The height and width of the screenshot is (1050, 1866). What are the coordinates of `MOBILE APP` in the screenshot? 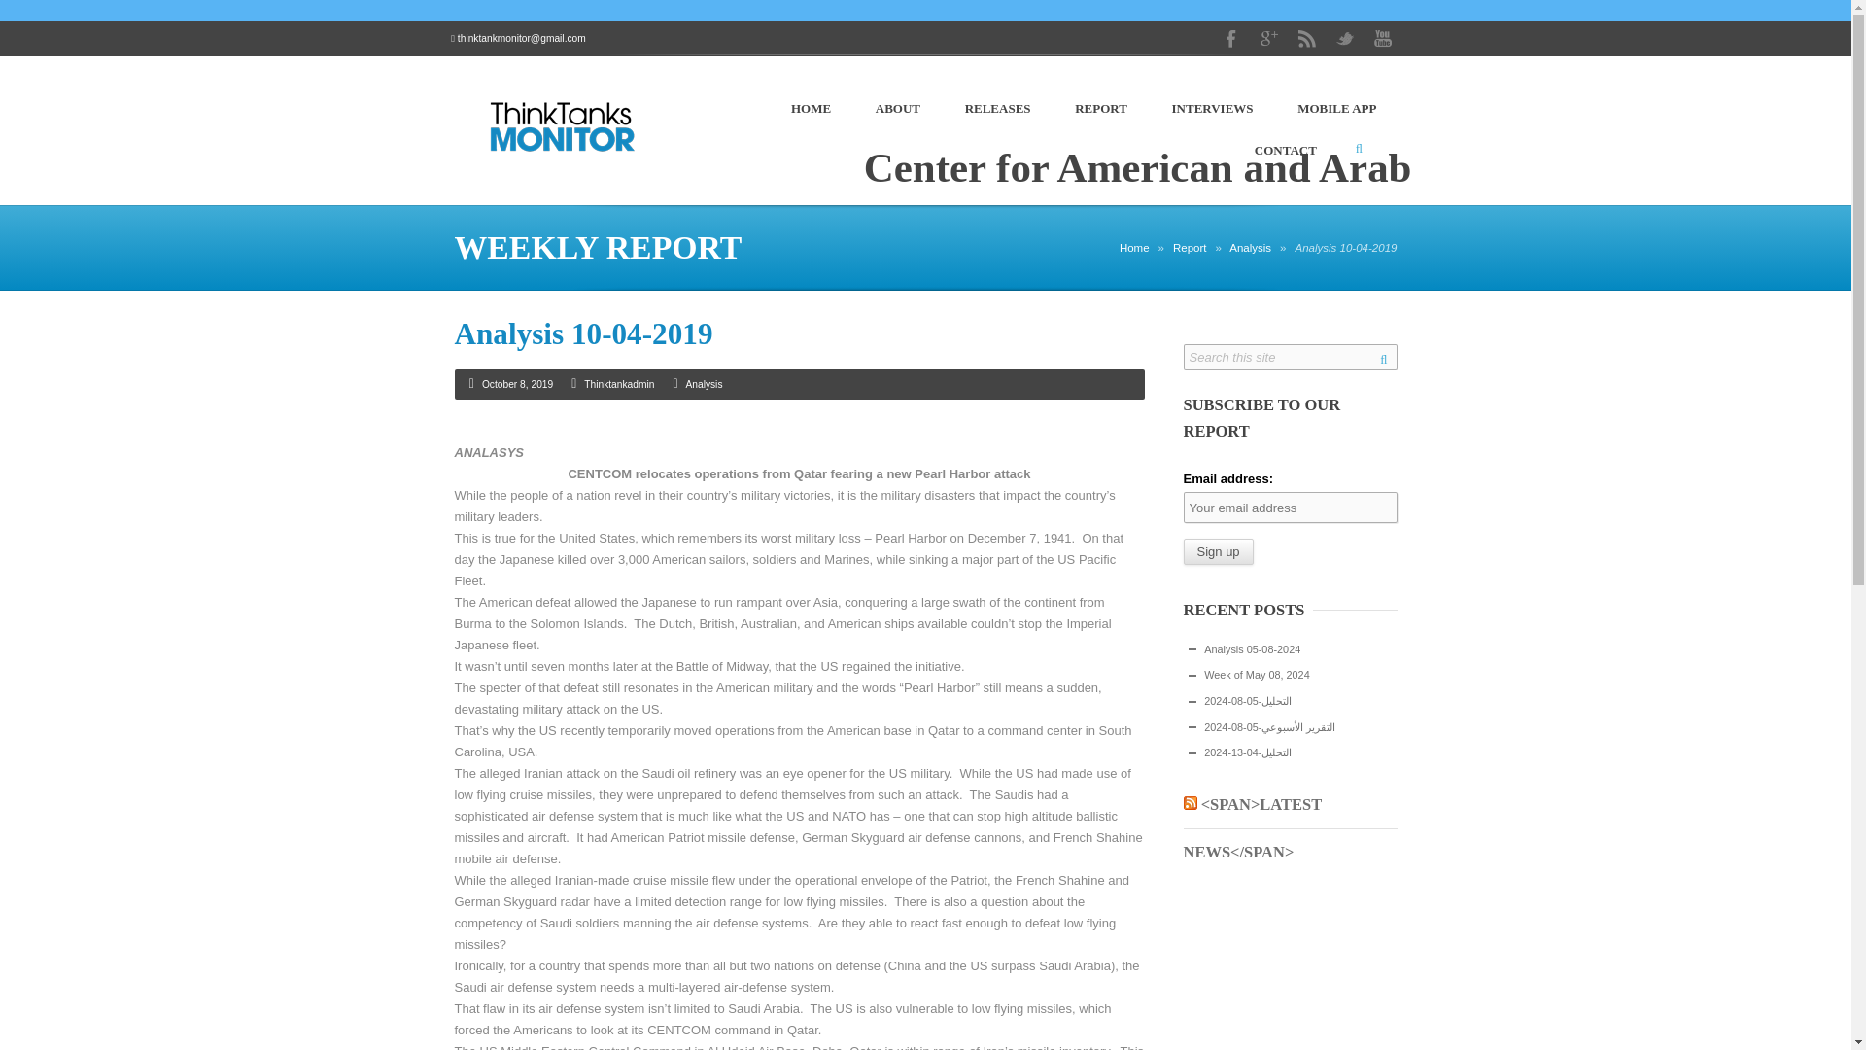 It's located at (1336, 109).